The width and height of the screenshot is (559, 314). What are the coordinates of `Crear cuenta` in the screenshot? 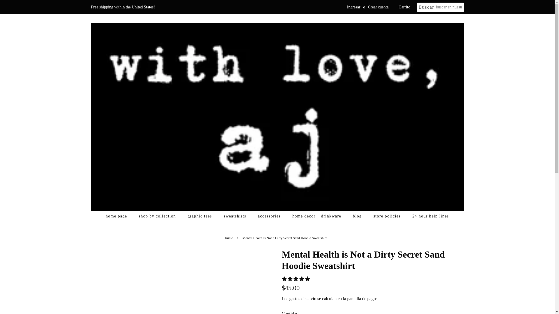 It's located at (378, 7).